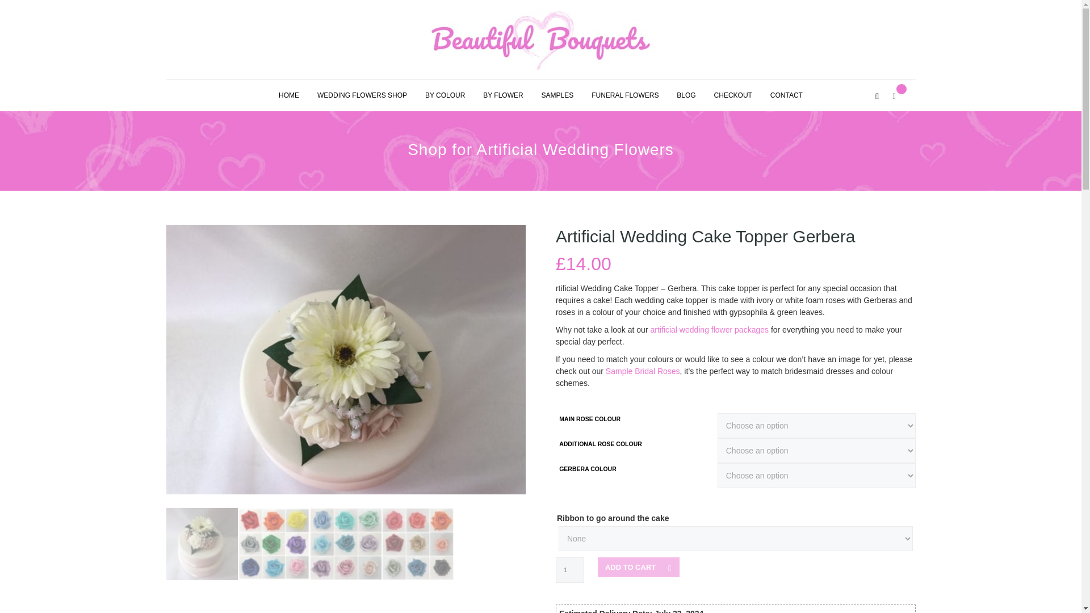  Describe the element at coordinates (346, 544) in the screenshot. I see `sample rose colours` at that location.